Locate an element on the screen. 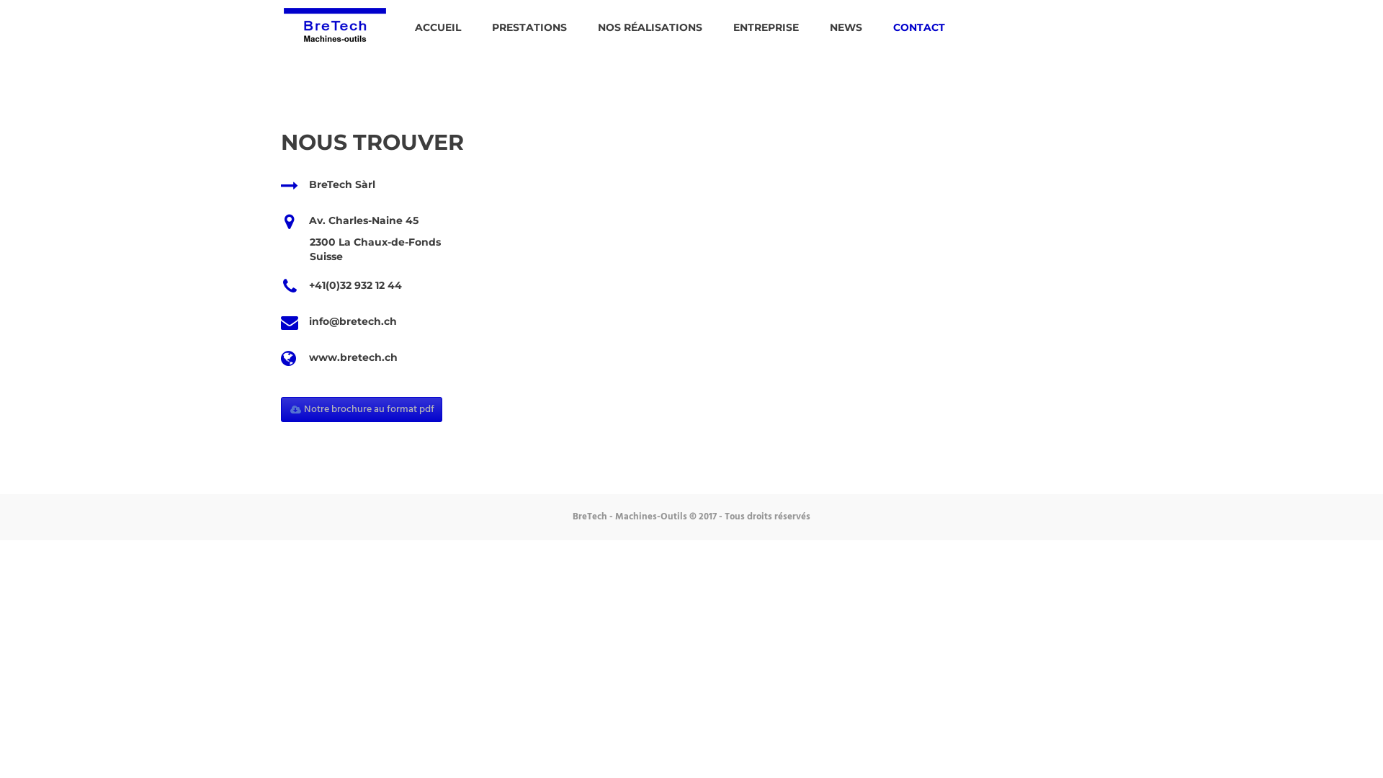 The width and height of the screenshot is (1383, 778). NEWS is located at coordinates (846, 27).